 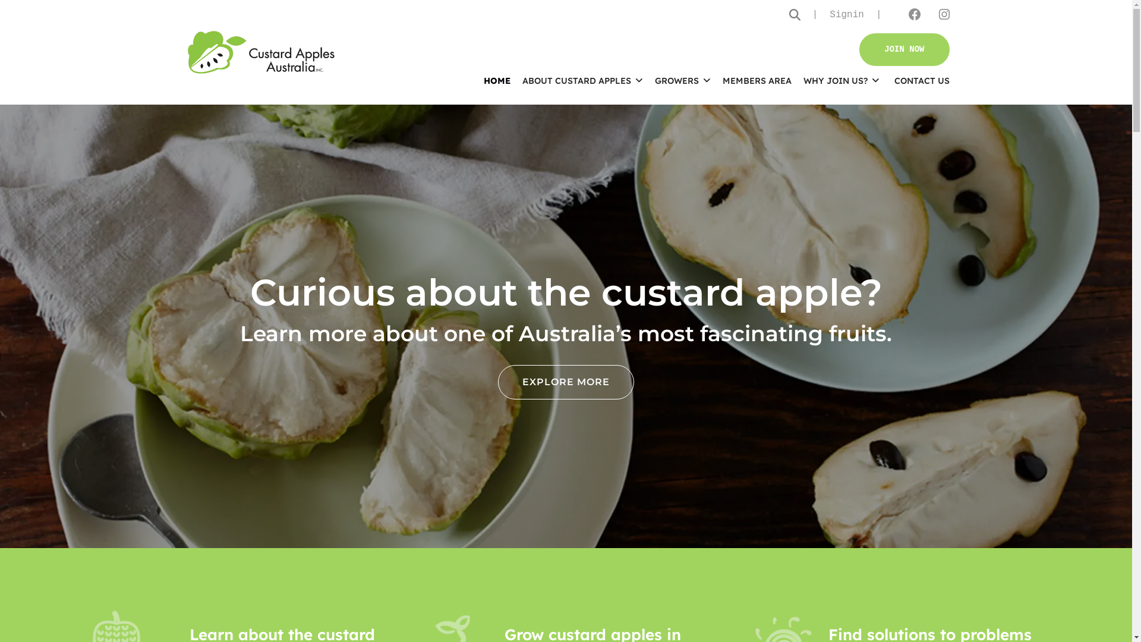 I want to click on WHY JOIN US?, so click(x=841, y=81).